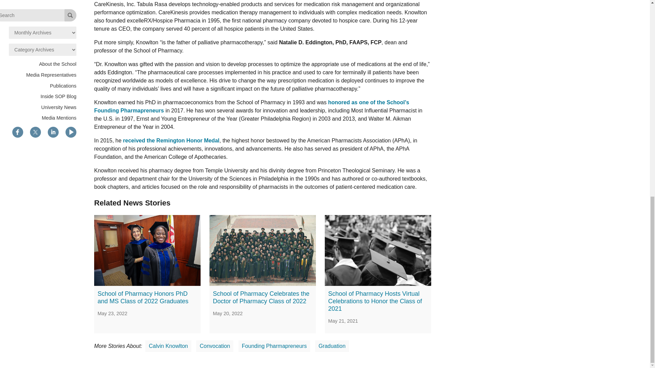  What do you see at coordinates (143, 297) in the screenshot?
I see `School of Pharmacy Honors PhD and MS Class of 2022 Graduates` at bounding box center [143, 297].